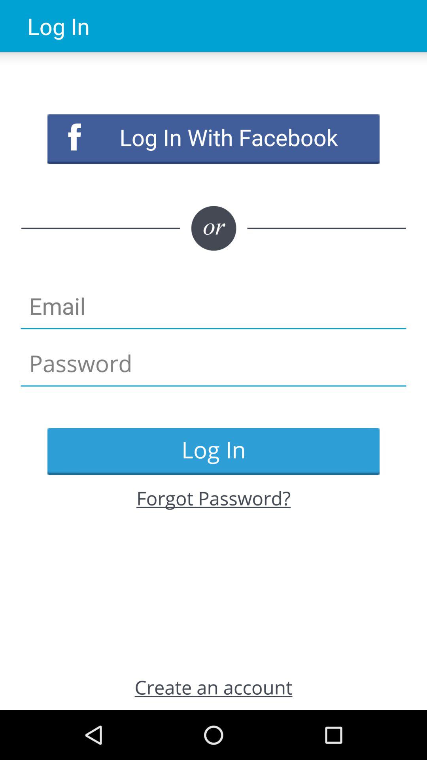 This screenshot has height=760, width=427. Describe the element at coordinates (213, 687) in the screenshot. I see `press create an account` at that location.